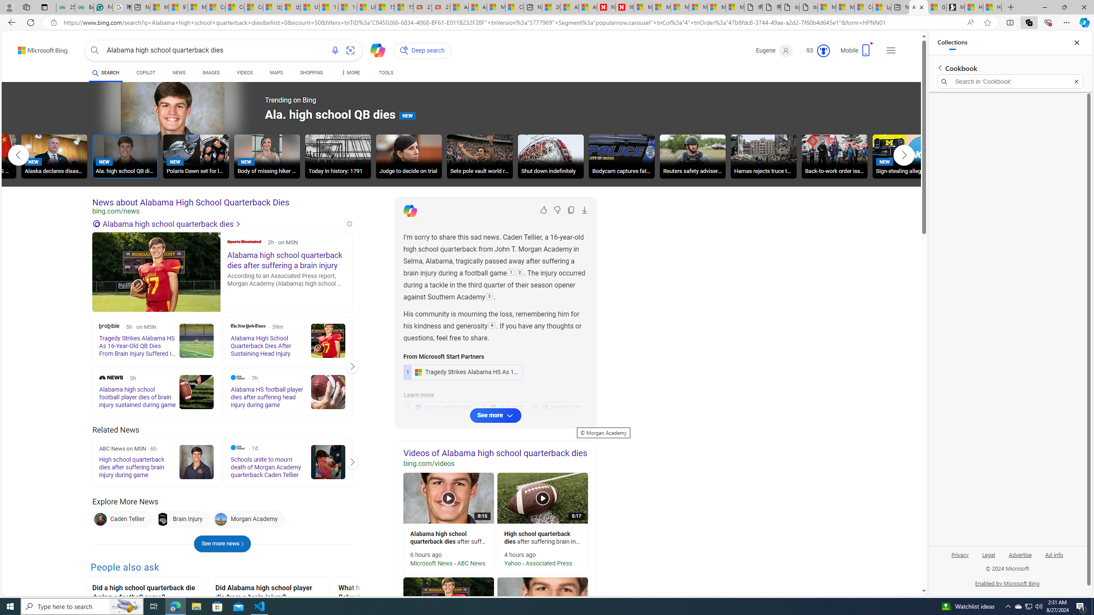 The height and width of the screenshot is (615, 1094). Describe the element at coordinates (823, 51) in the screenshot. I see `Class: medal-circled` at that location.